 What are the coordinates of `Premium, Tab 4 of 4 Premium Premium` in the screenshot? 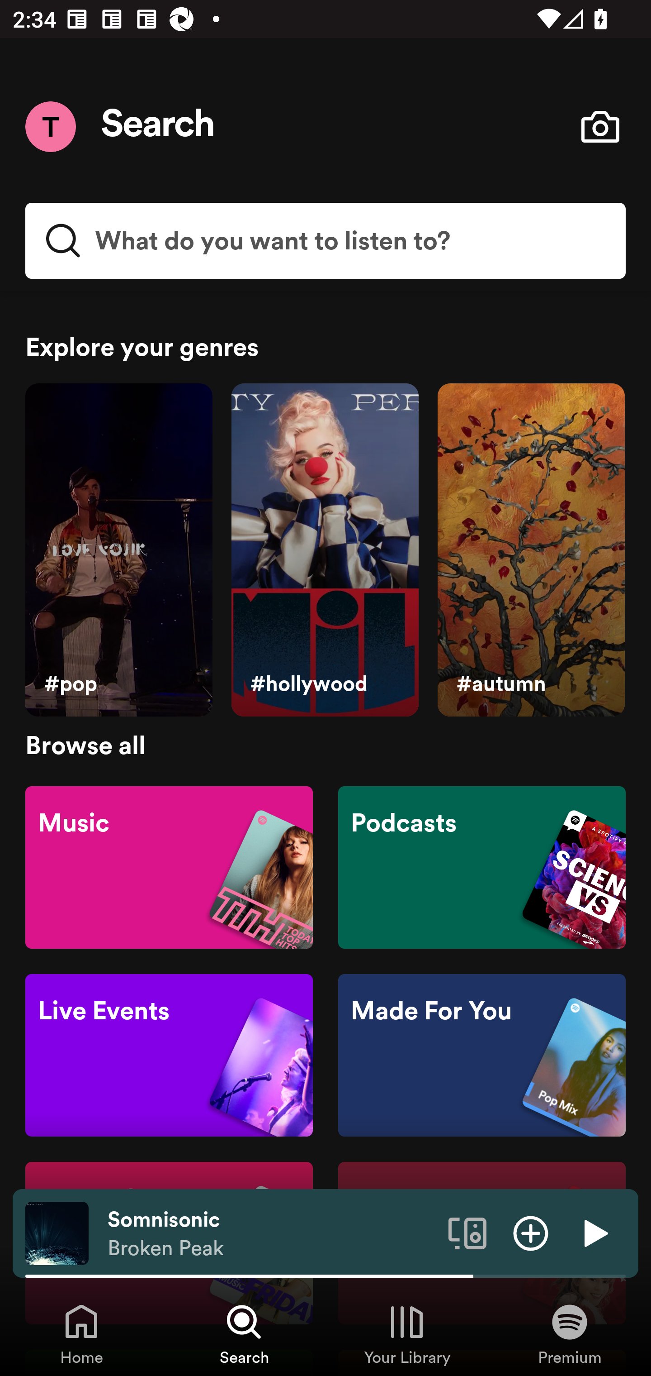 It's located at (570, 1333).